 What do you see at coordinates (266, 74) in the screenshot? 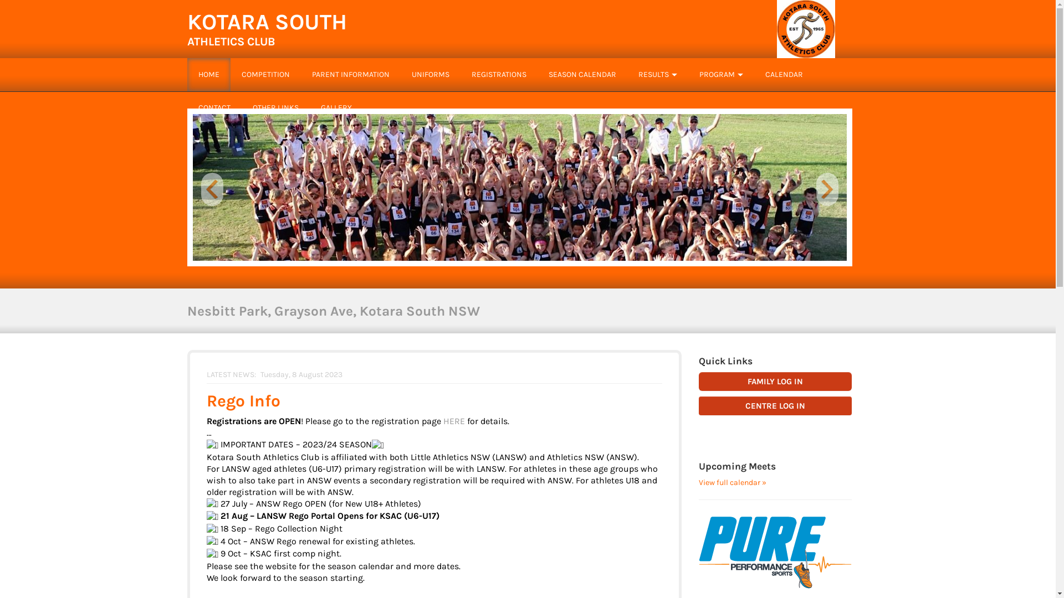
I see `COMPETITION` at bounding box center [266, 74].